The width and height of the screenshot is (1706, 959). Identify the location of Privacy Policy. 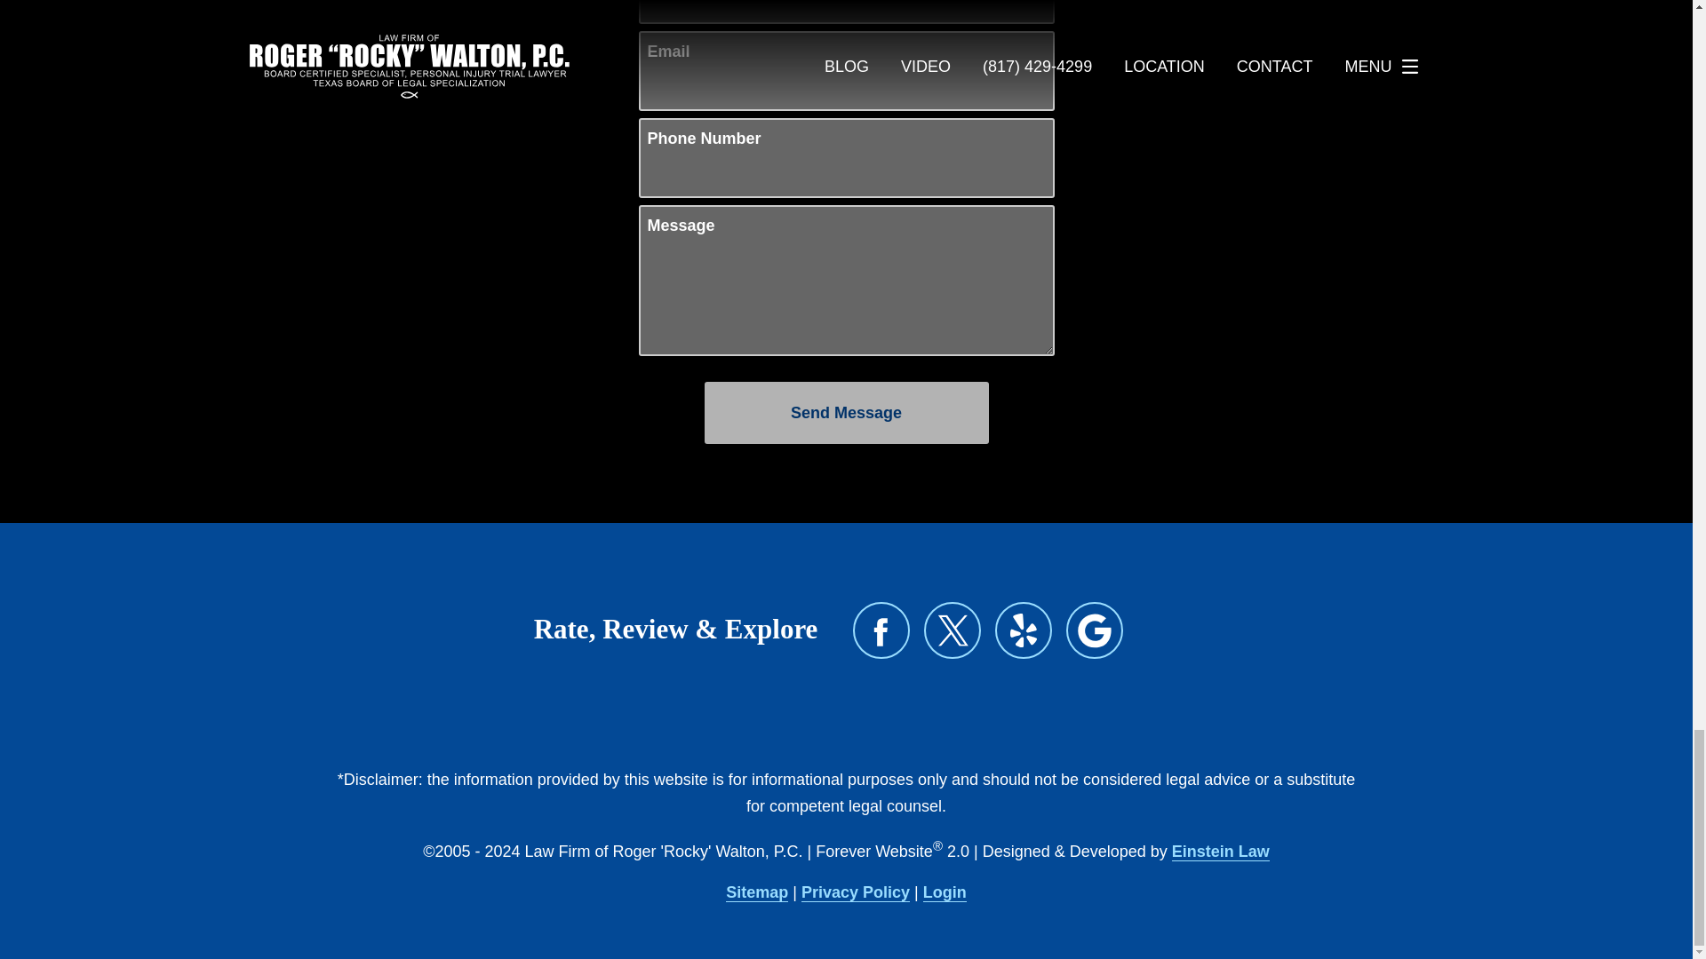
(855, 892).